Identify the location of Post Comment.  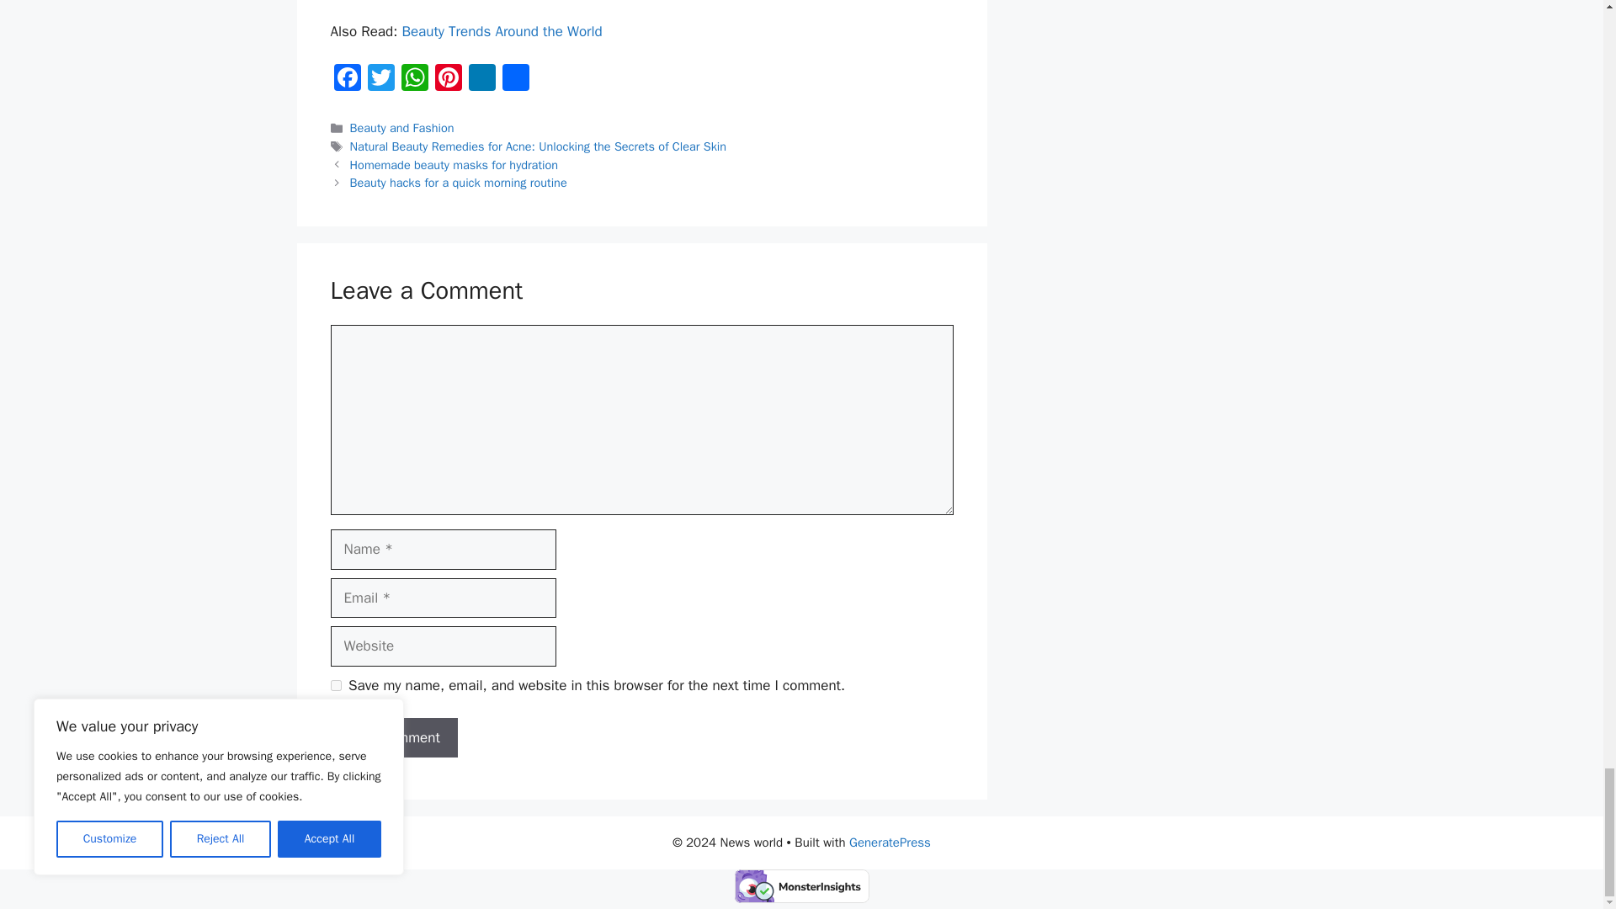
(393, 737).